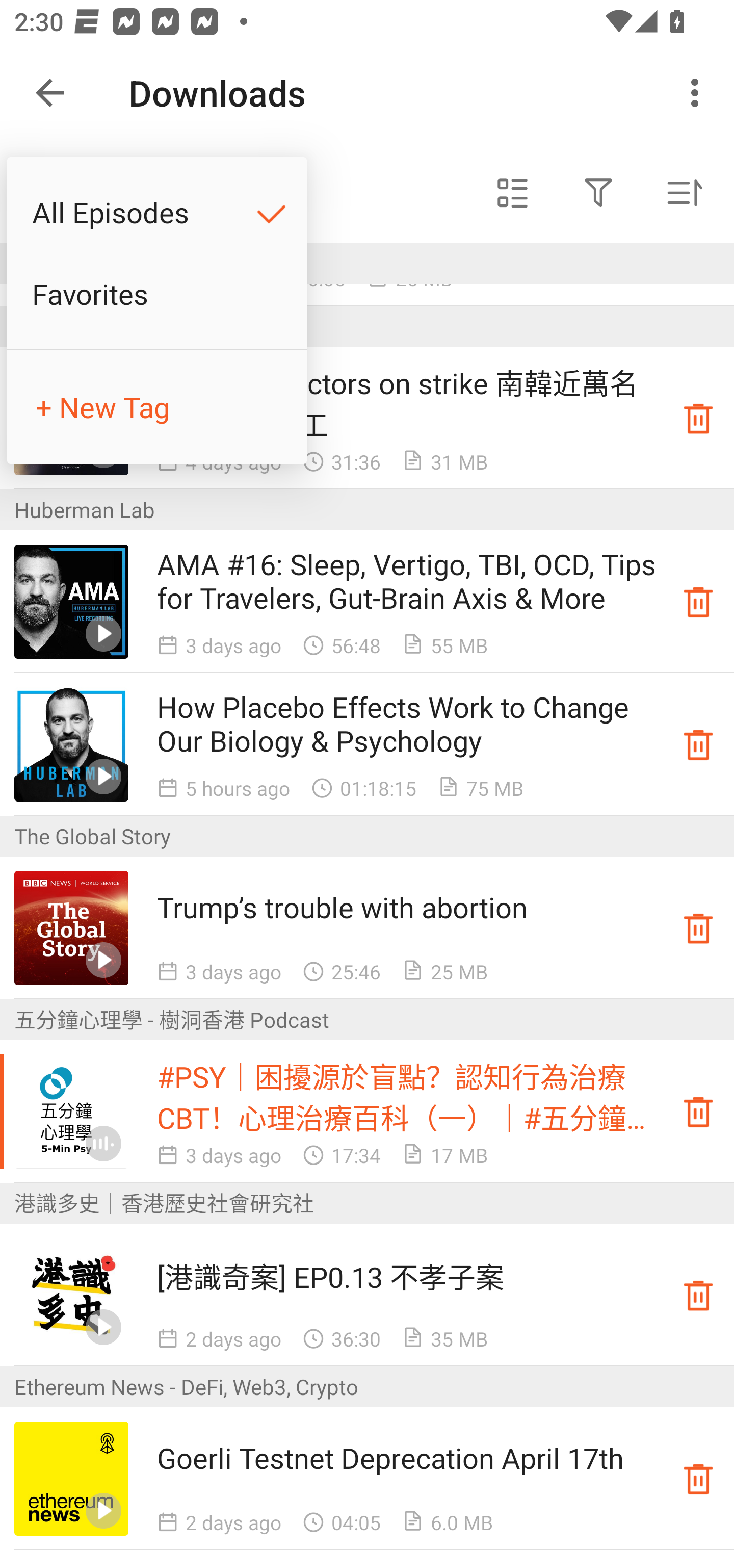 This screenshot has height=1550, width=734. What do you see at coordinates (157, 294) in the screenshot?
I see `Favorites` at bounding box center [157, 294].